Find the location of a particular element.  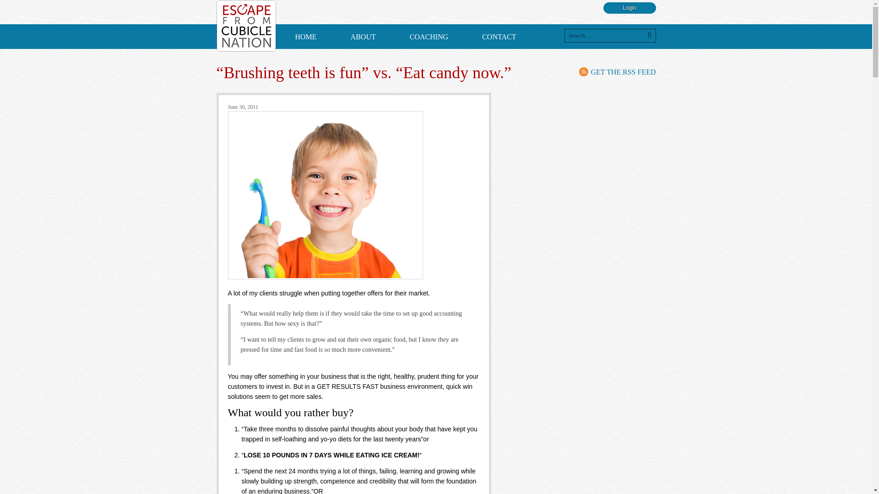

CONTACT is located at coordinates (499, 38).